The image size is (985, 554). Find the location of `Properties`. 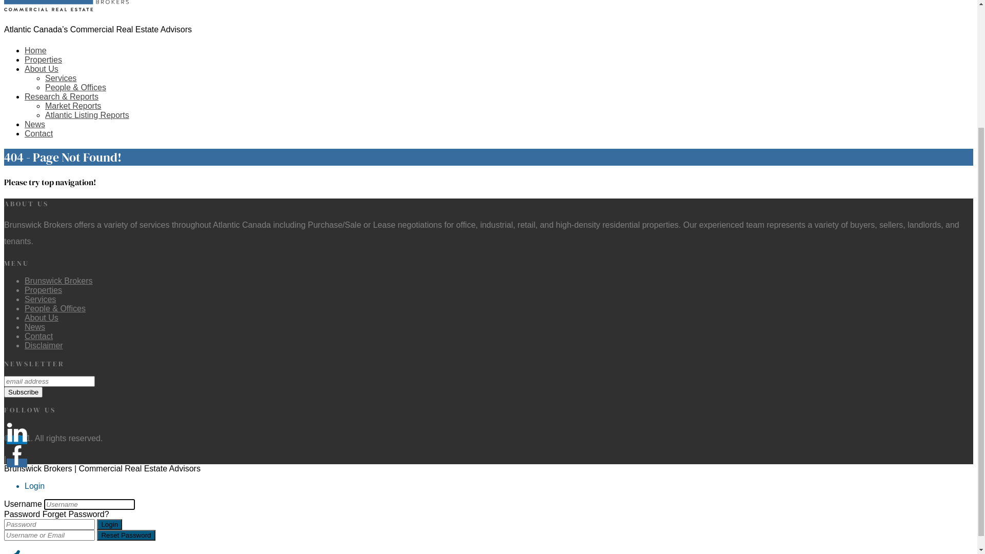

Properties is located at coordinates (43, 224).